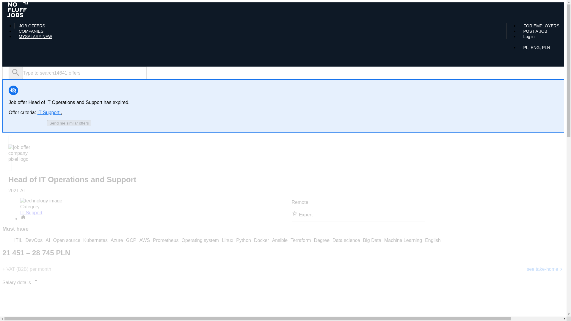  What do you see at coordinates (49, 112) in the screenshot?
I see `IT Support` at bounding box center [49, 112].